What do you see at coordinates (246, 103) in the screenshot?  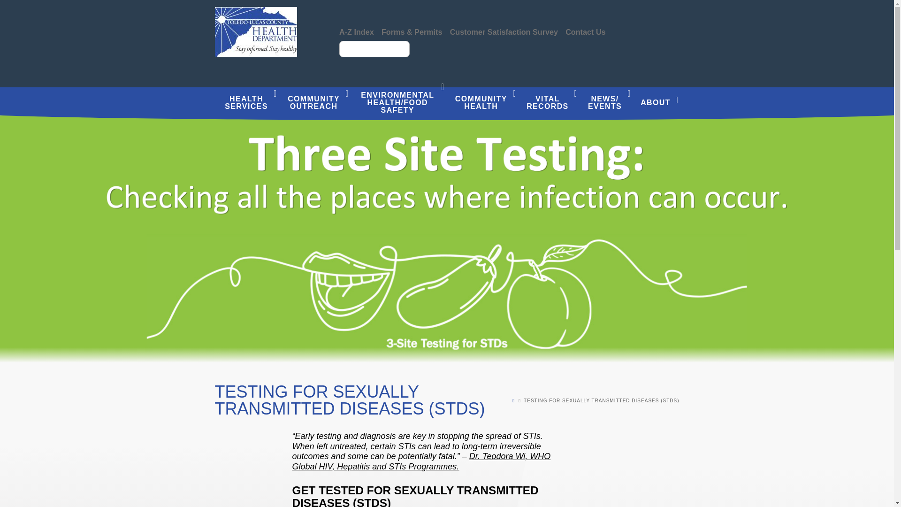 I see `HEALTH SERVICES` at bounding box center [246, 103].